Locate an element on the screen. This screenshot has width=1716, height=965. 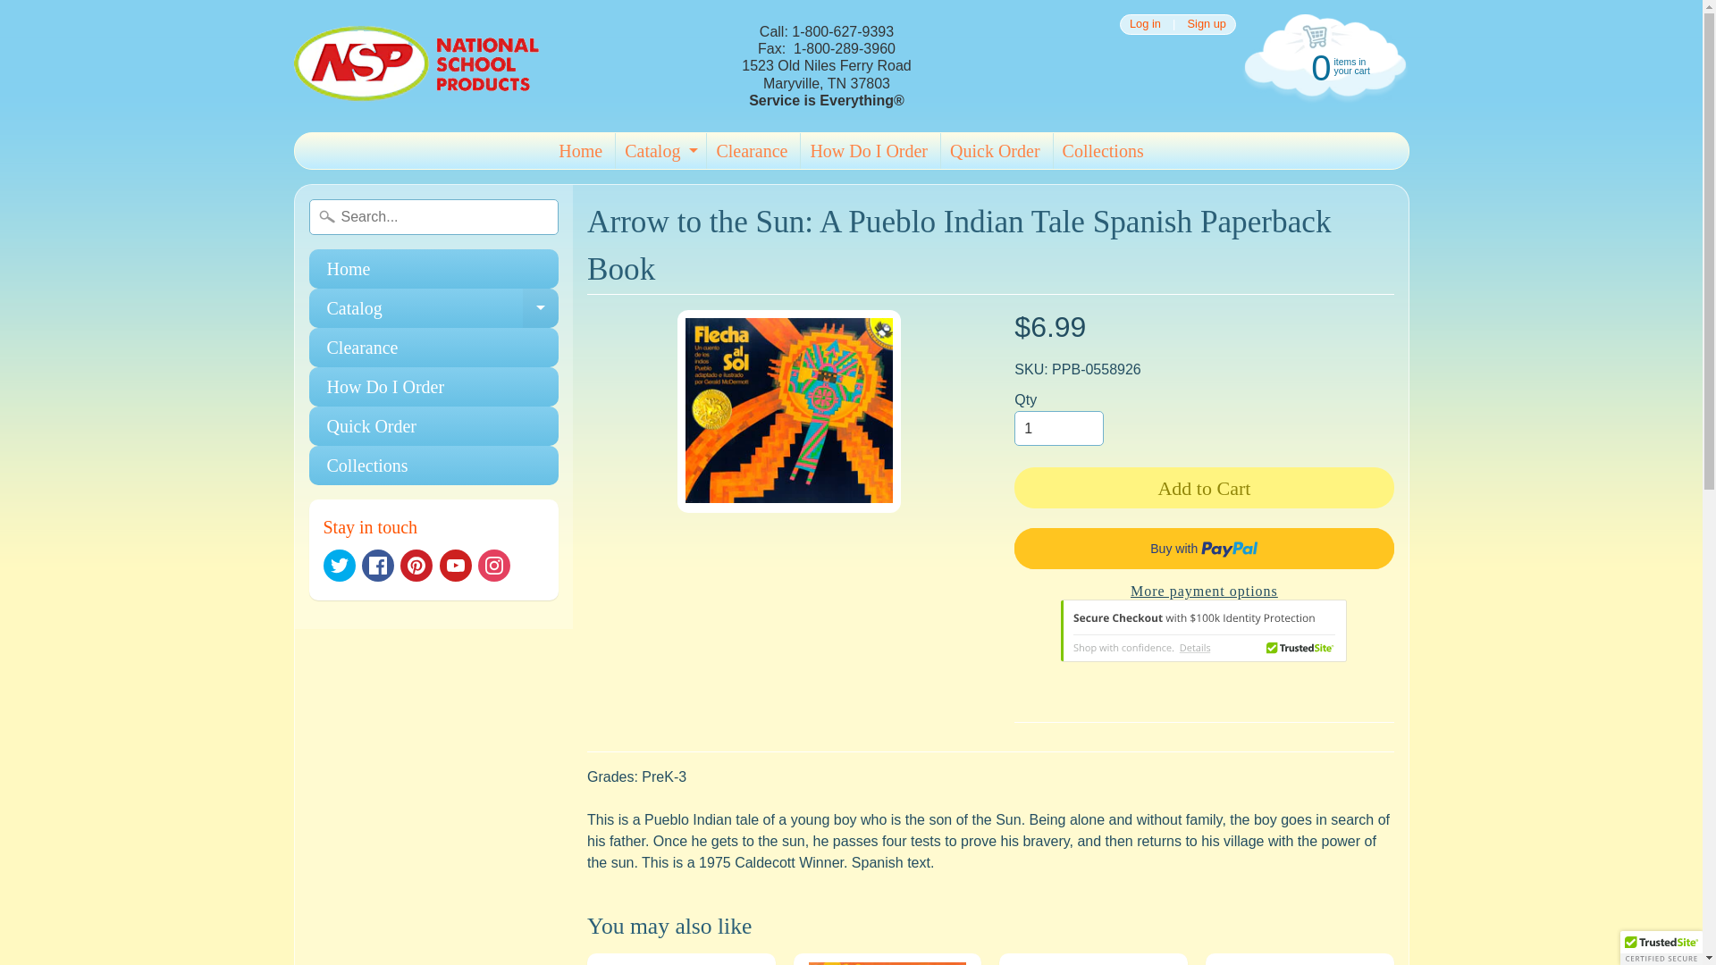
How Do I Order is located at coordinates (1203, 630).